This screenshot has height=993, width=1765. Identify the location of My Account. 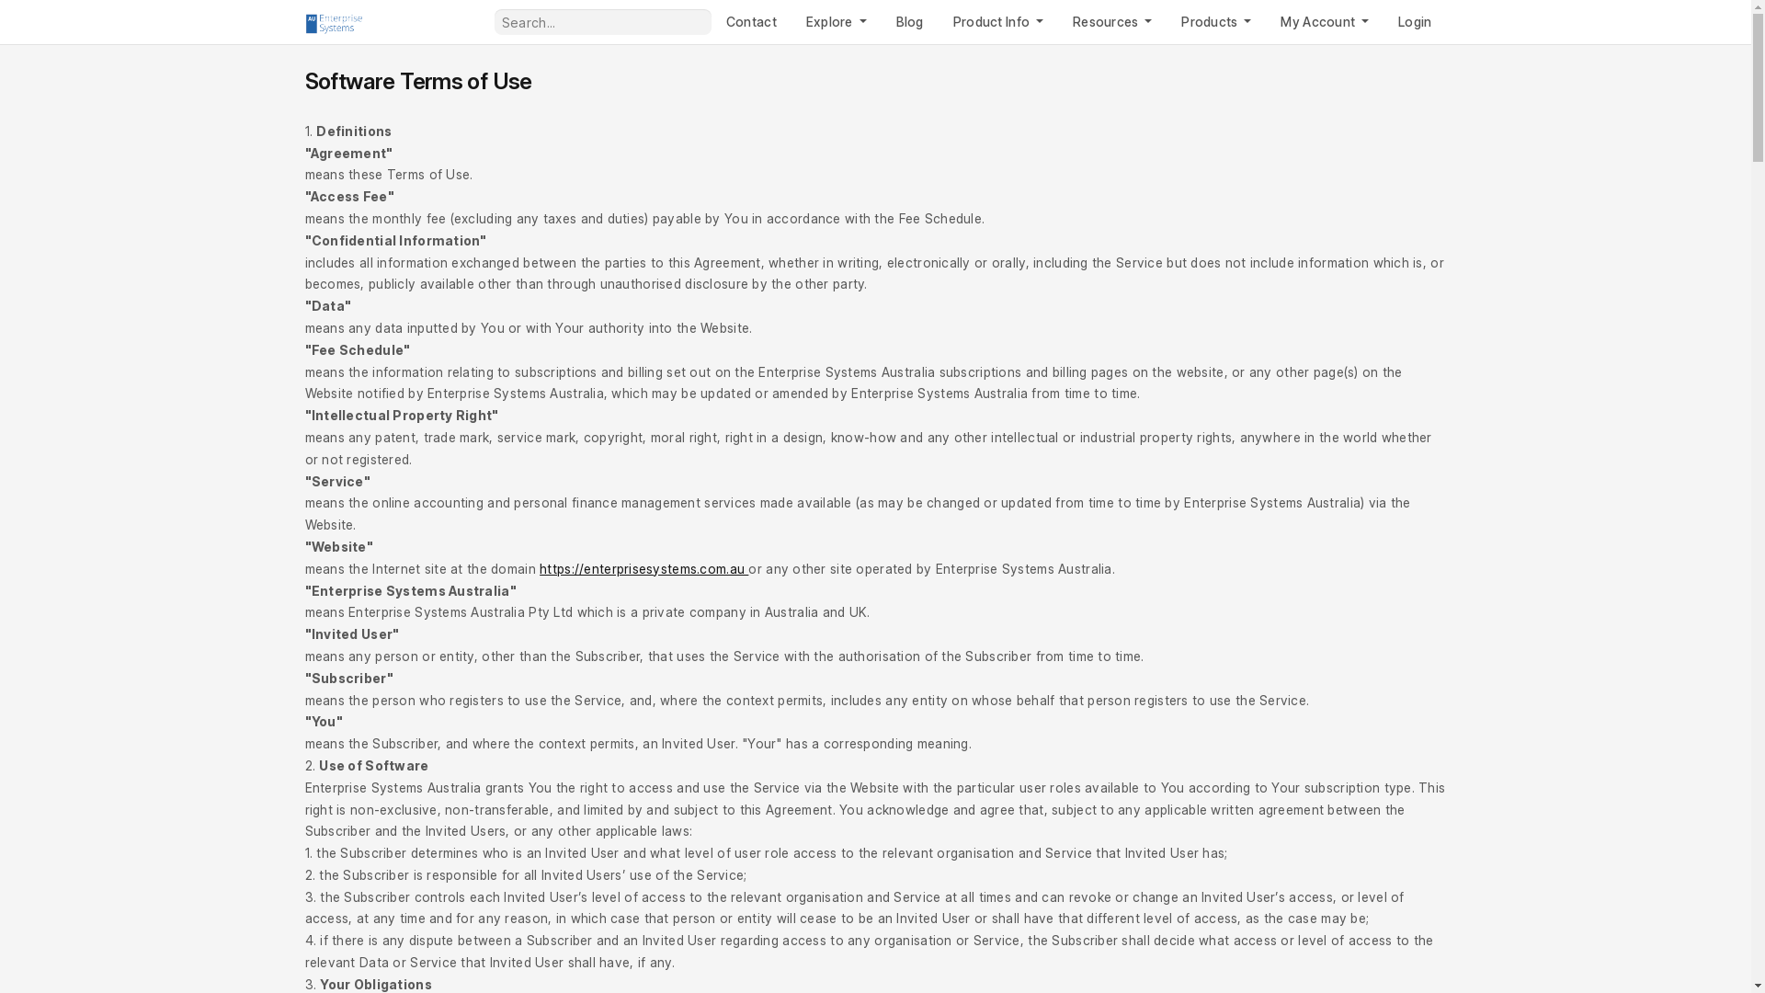
(1325, 22).